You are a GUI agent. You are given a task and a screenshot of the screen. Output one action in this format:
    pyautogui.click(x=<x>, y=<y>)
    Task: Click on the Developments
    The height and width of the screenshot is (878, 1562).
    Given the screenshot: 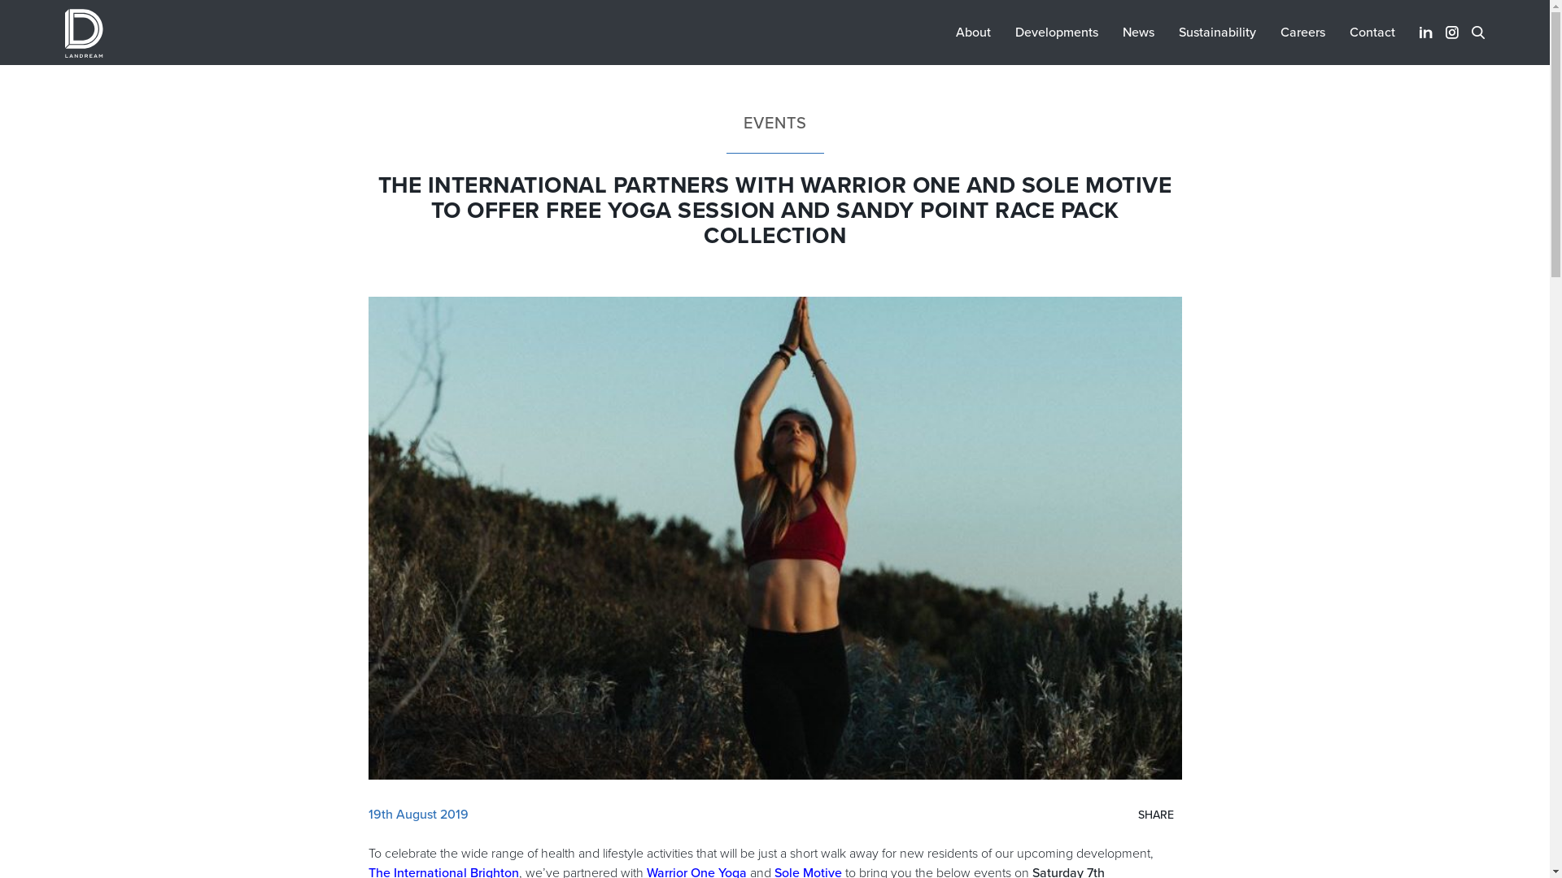 What is the action you would take?
    pyautogui.click(x=1057, y=33)
    